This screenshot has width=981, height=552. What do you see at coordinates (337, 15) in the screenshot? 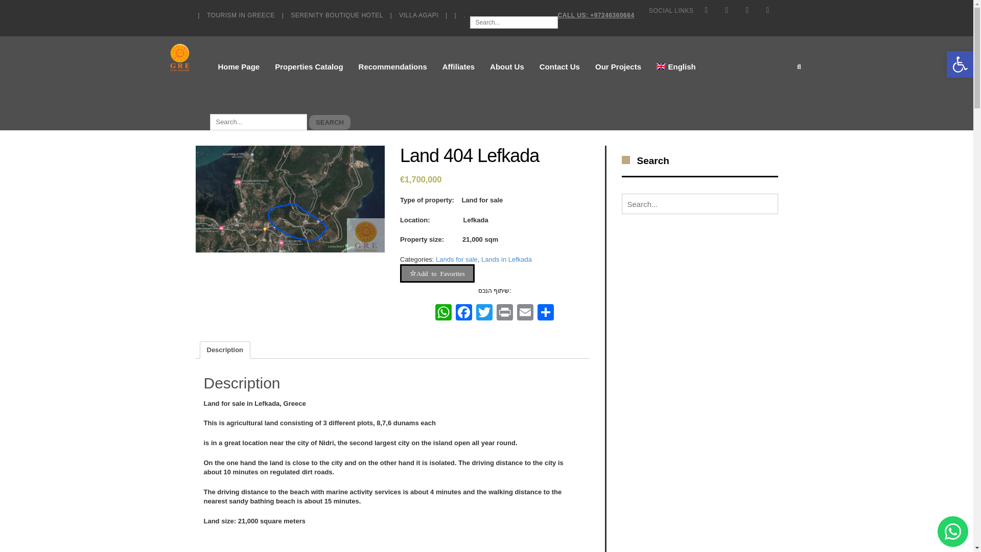
I see `SERENITY BOUTIQUE HOTEL` at bounding box center [337, 15].